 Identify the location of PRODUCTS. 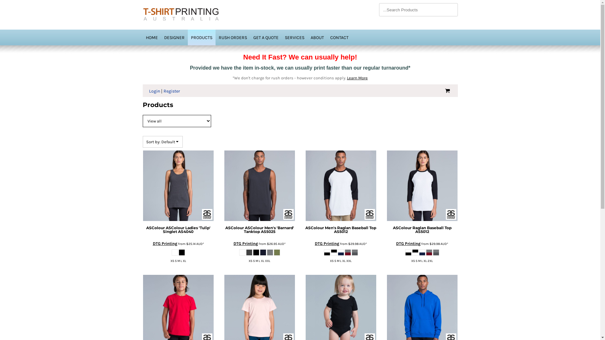
(202, 37).